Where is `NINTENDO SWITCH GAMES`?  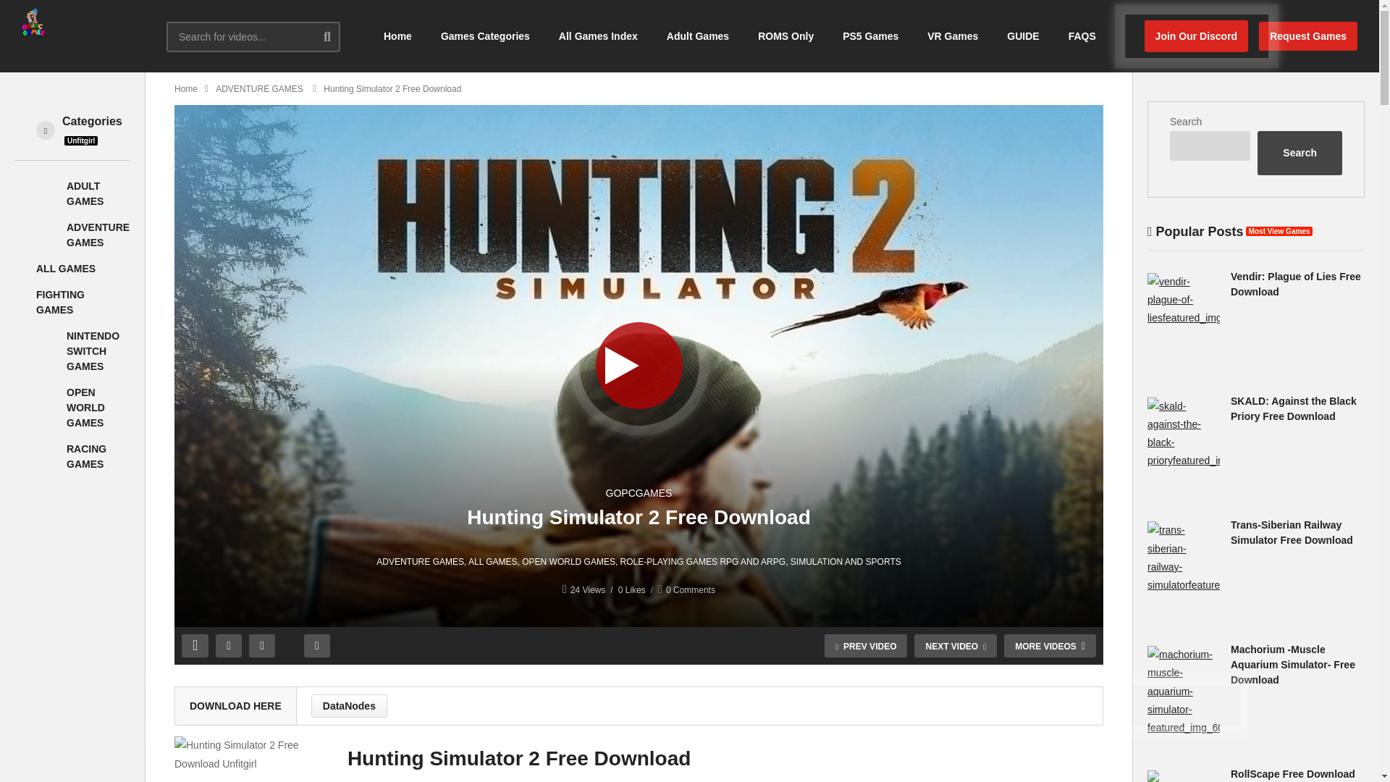 NINTENDO SWITCH GAMES is located at coordinates (93, 350).